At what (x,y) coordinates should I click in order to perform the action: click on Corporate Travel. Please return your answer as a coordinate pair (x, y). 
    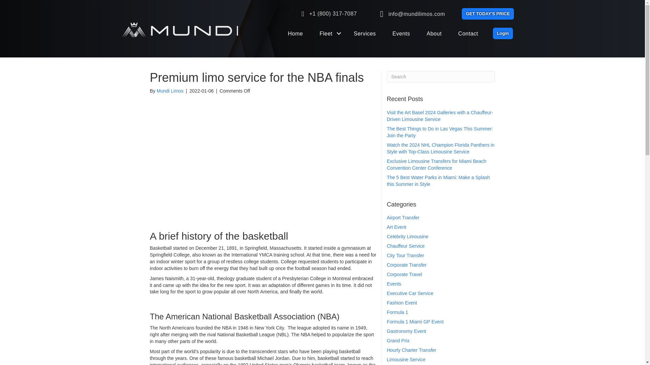
    Looking at the image, I should click on (404, 274).